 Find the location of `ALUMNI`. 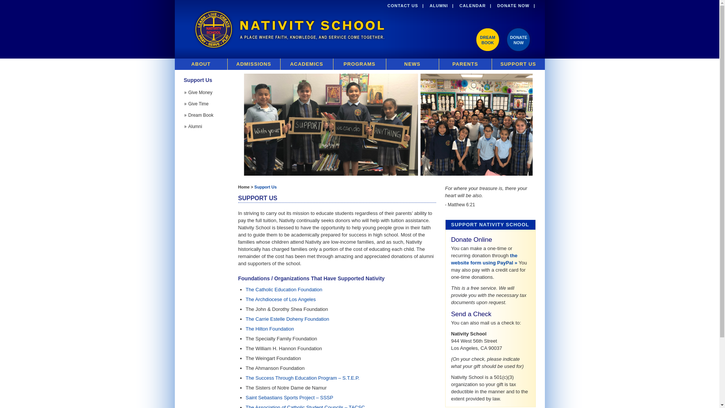

ALUMNI is located at coordinates (487, 39).